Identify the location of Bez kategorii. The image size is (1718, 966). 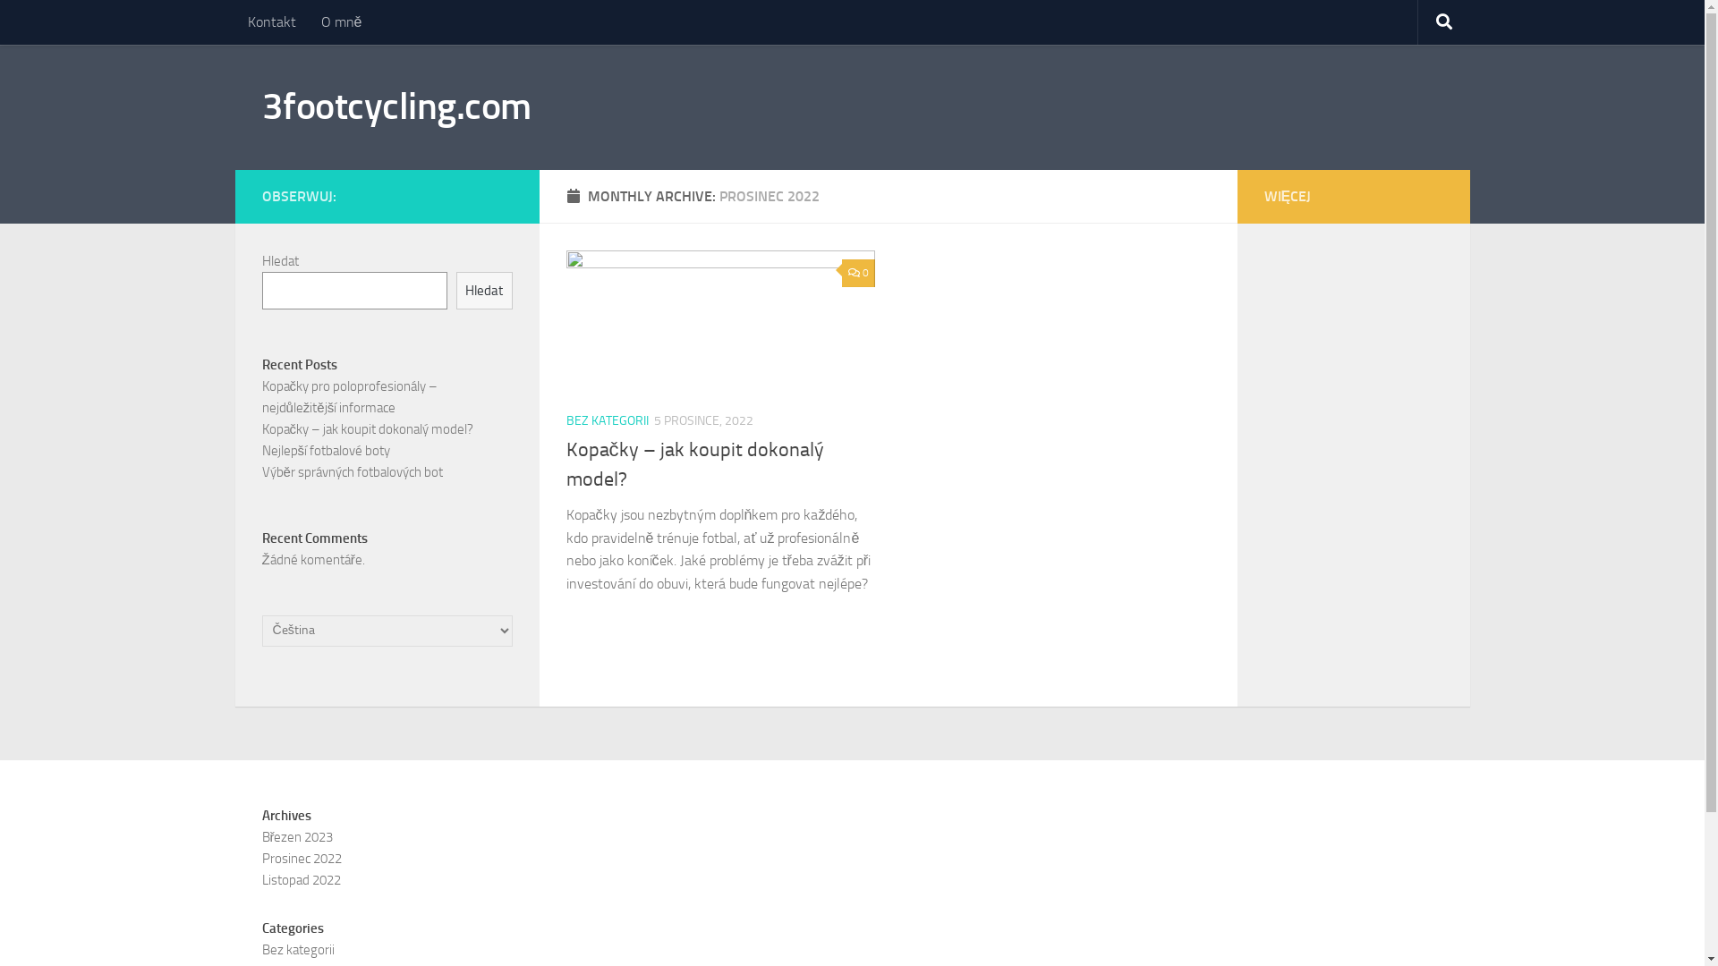
(297, 950).